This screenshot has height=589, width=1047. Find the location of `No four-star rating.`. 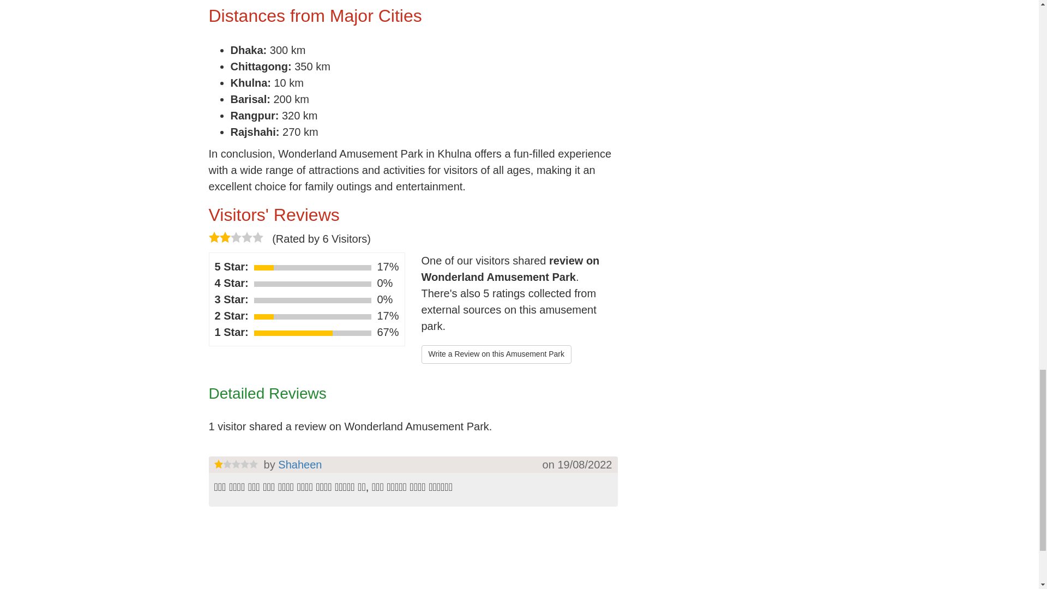

No four-star rating. is located at coordinates (313, 284).